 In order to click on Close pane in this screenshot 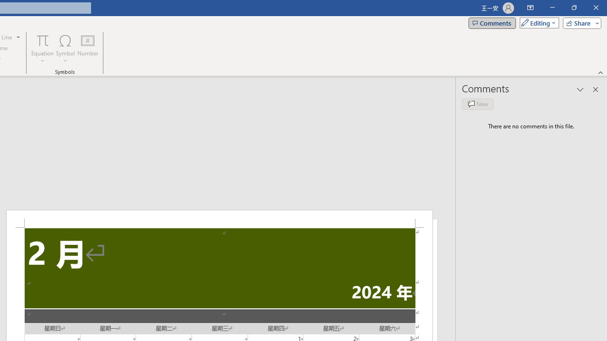, I will do `click(596, 89)`.